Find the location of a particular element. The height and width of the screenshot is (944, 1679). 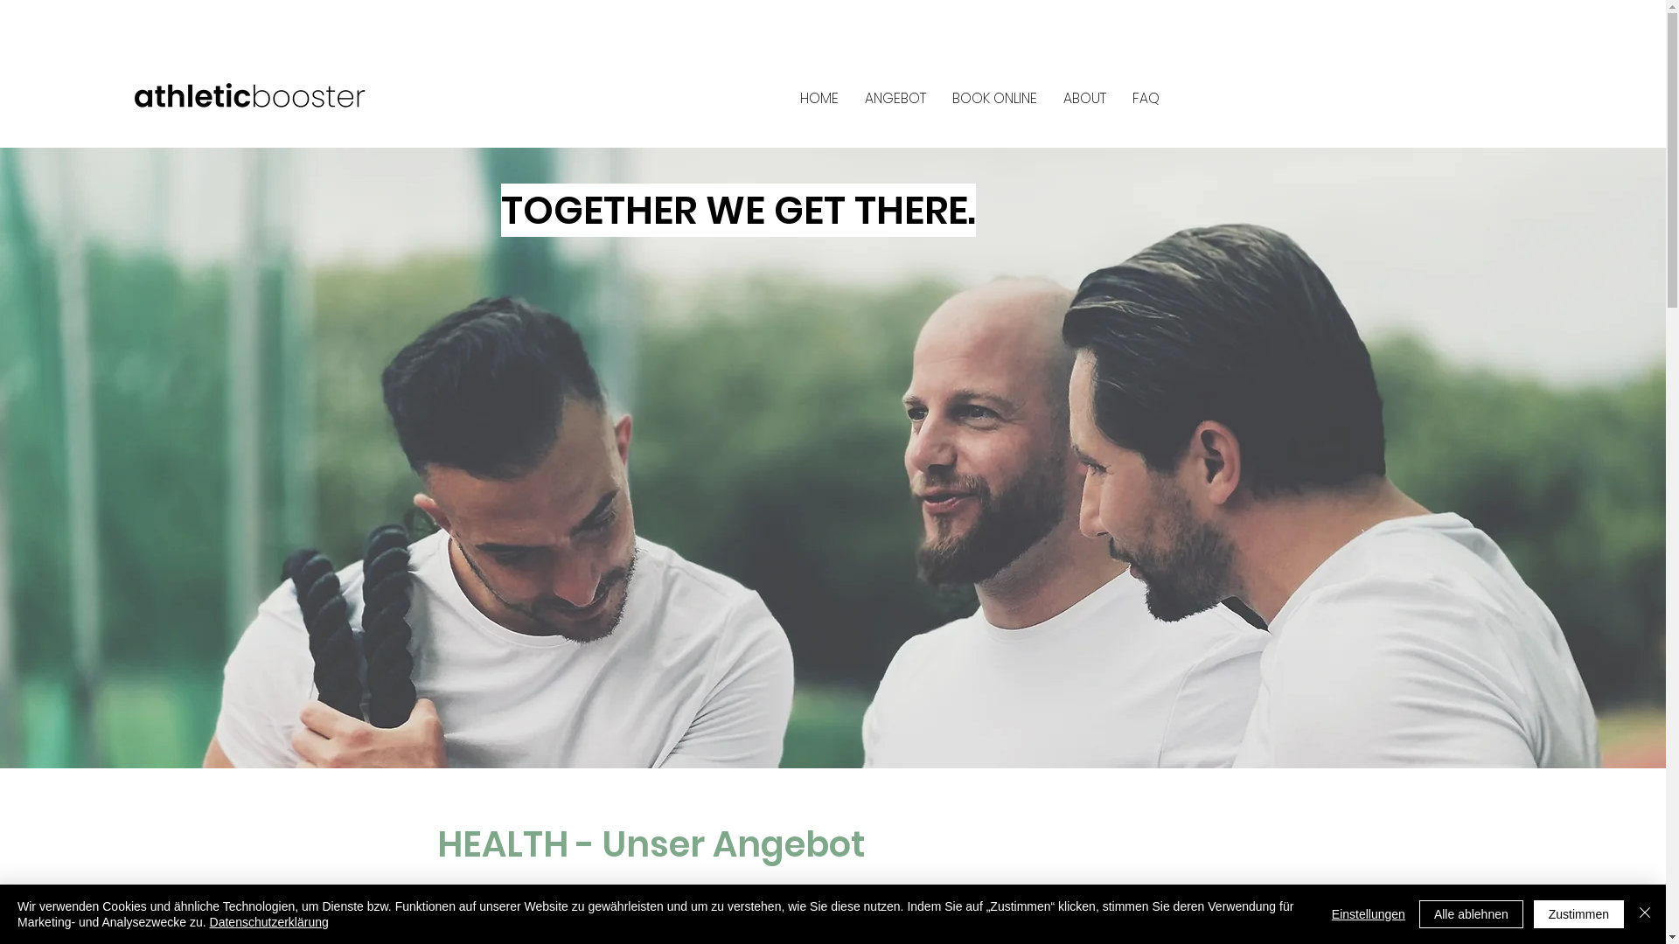

Alle ablehnen is located at coordinates (1471, 914).